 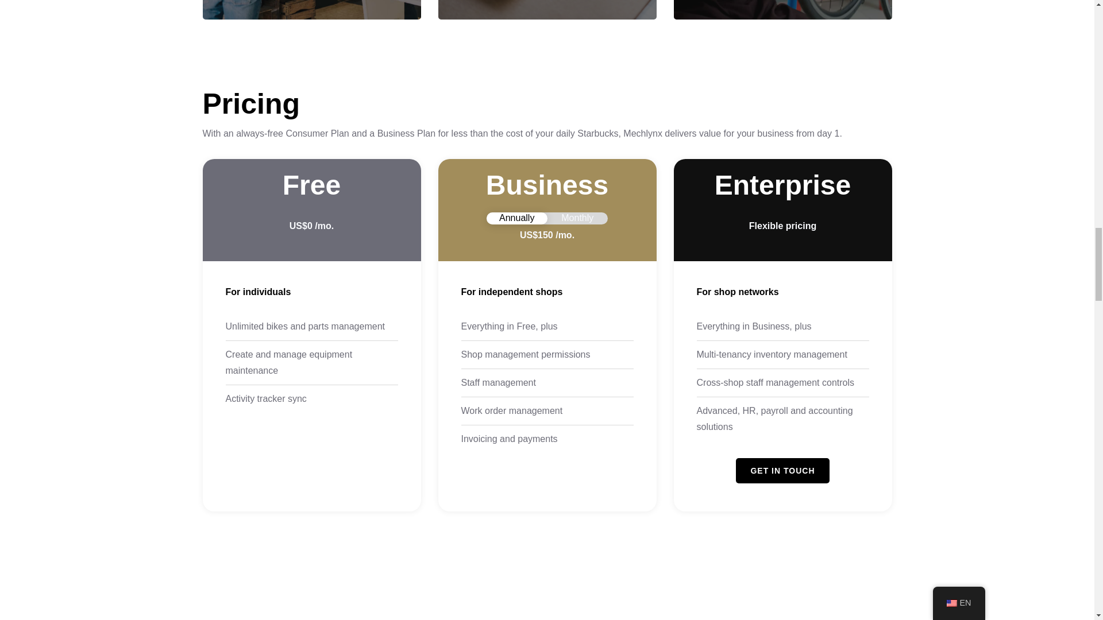 I want to click on GET IN TOUCH, so click(x=782, y=471).